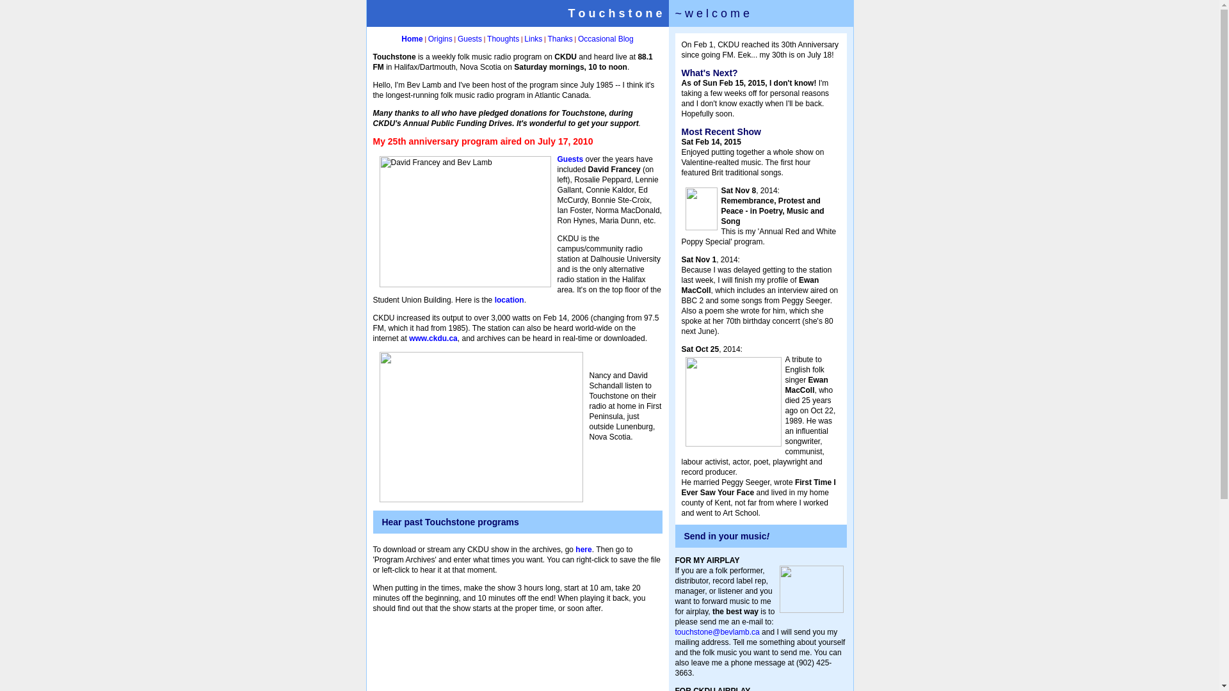 The height and width of the screenshot is (691, 1229). Describe the element at coordinates (584, 550) in the screenshot. I see `here` at that location.